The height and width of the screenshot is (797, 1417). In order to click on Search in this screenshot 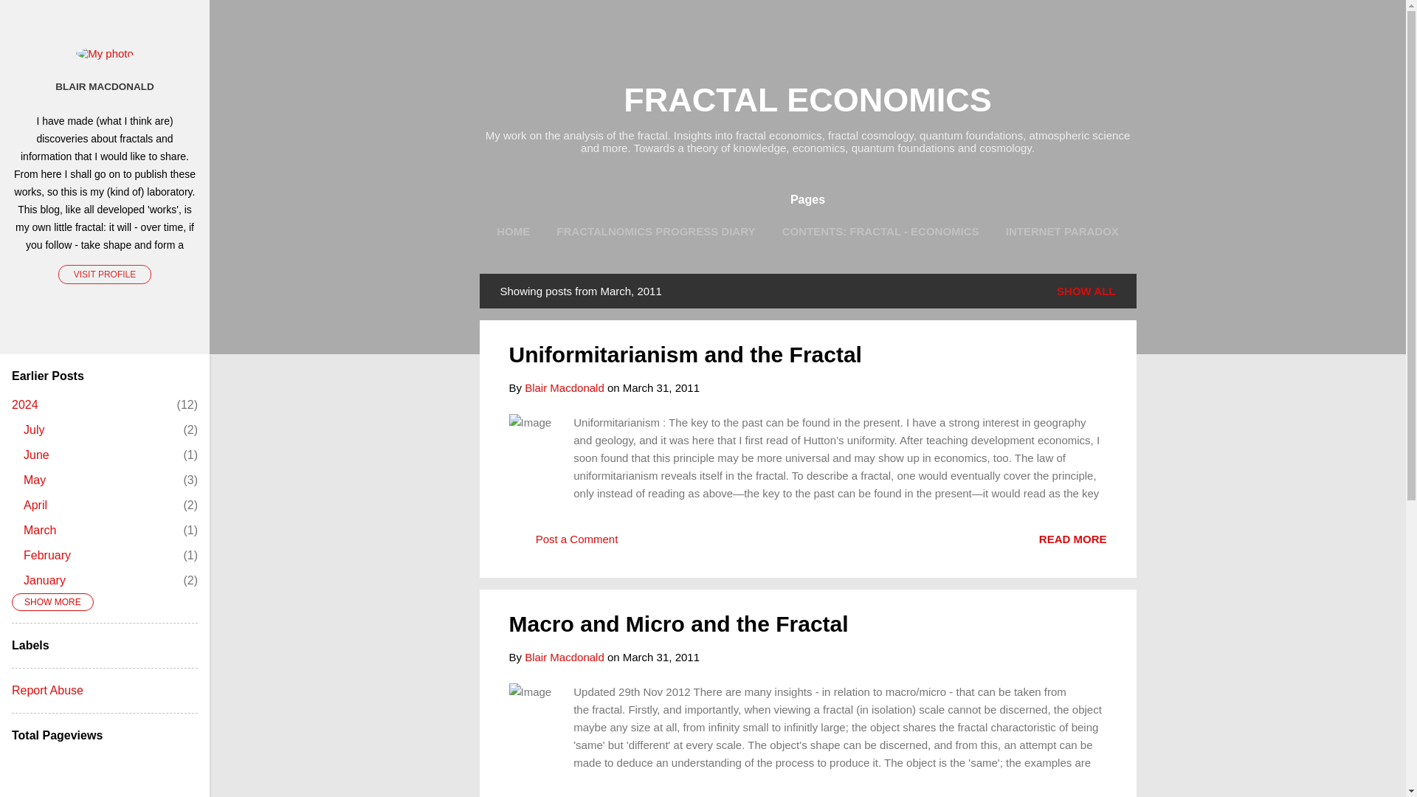, I will do `click(29, 18)`.